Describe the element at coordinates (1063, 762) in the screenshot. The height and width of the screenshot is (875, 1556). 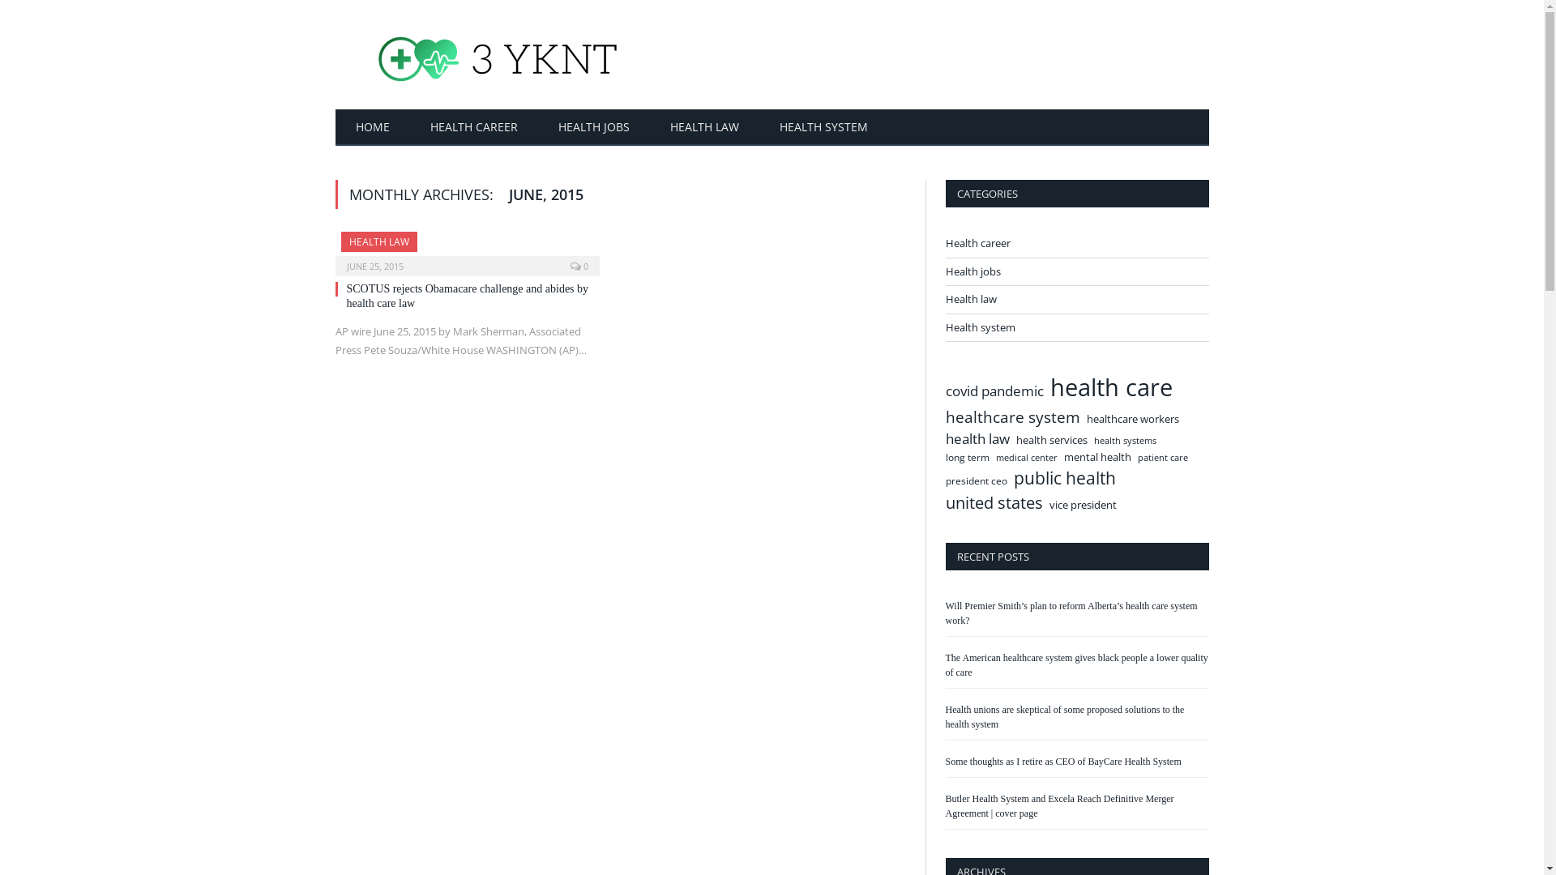
I see `Some thoughts as I retire as CEO of BayCare Health System` at that location.